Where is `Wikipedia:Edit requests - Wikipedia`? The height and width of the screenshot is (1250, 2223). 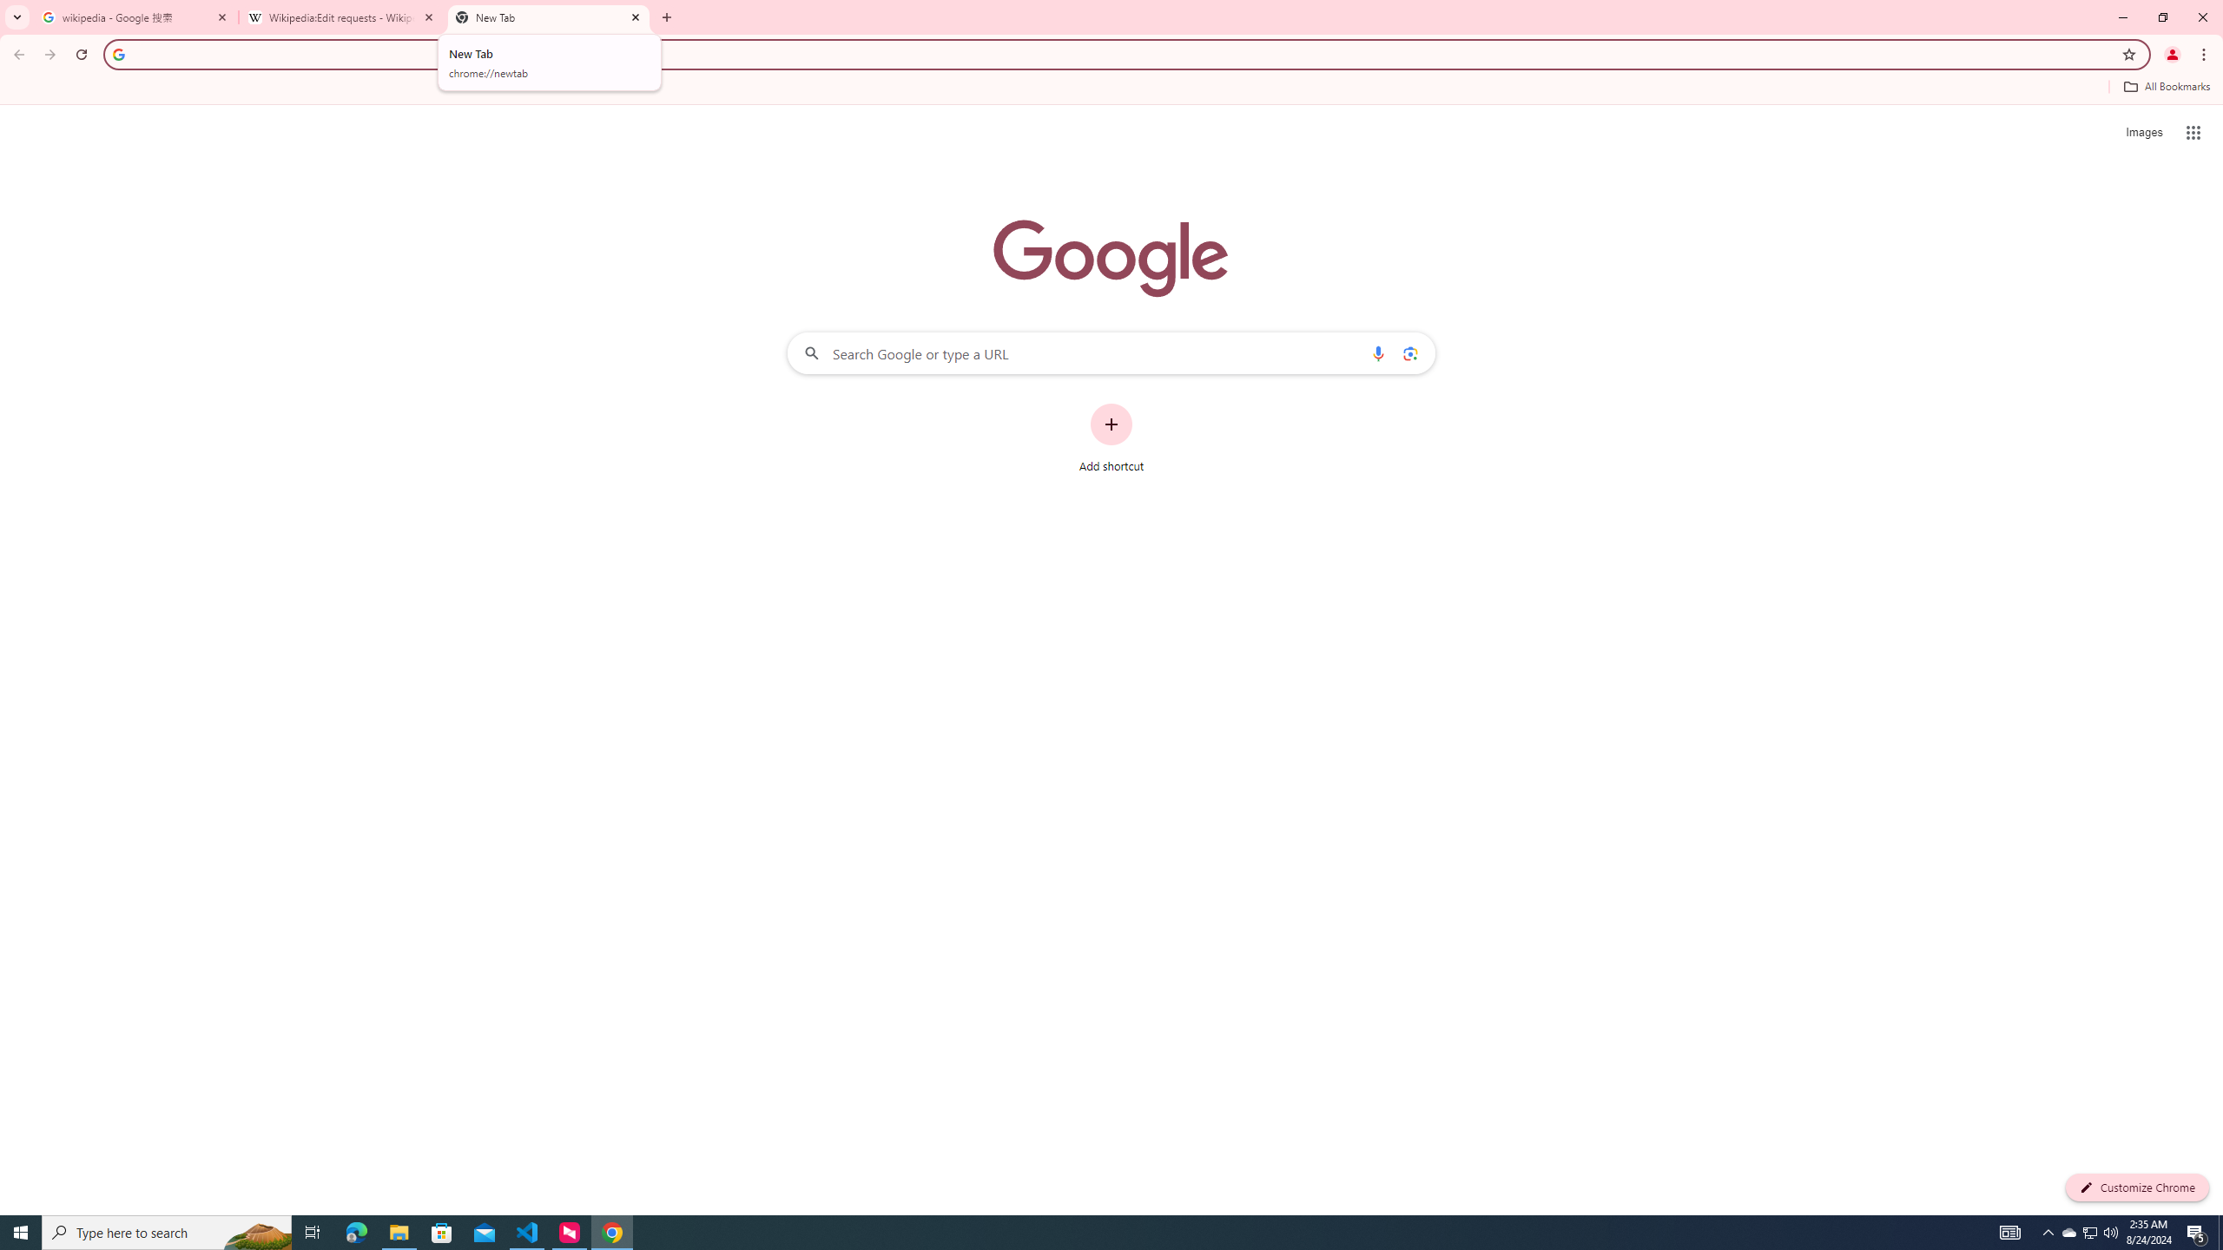
Wikipedia:Edit requests - Wikipedia is located at coordinates (342, 17).